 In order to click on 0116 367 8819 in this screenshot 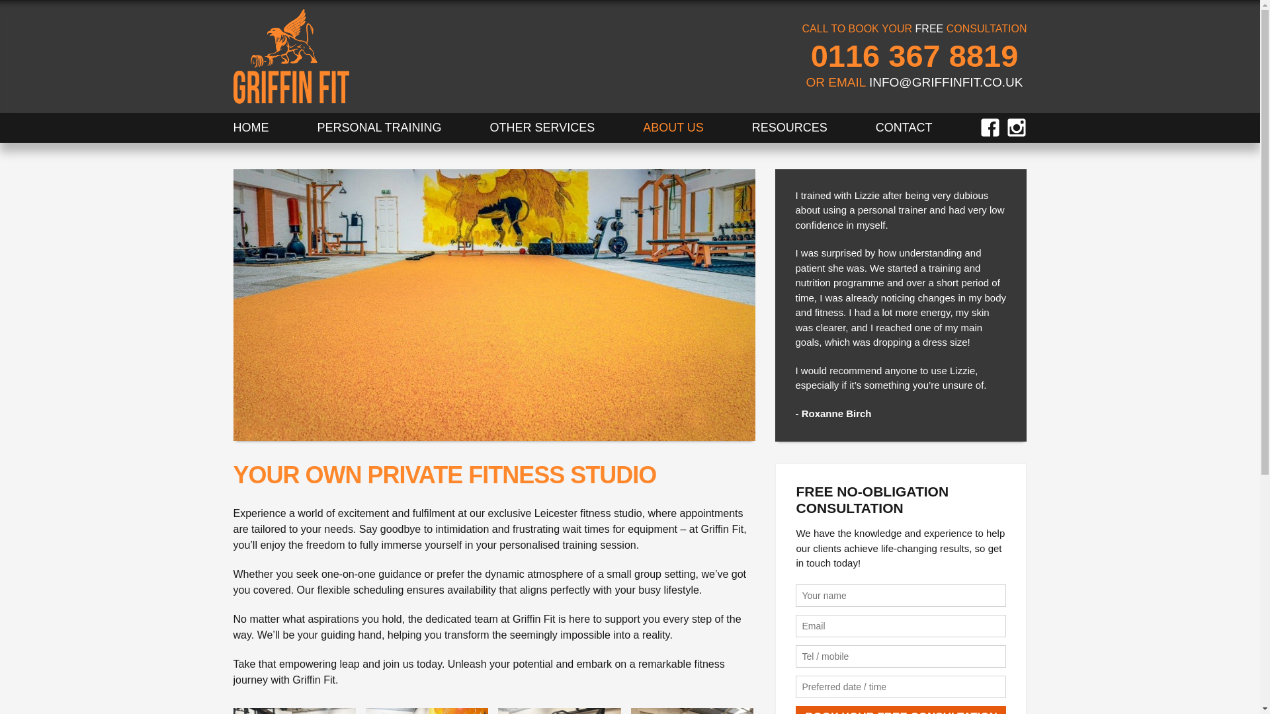, I will do `click(914, 56)`.